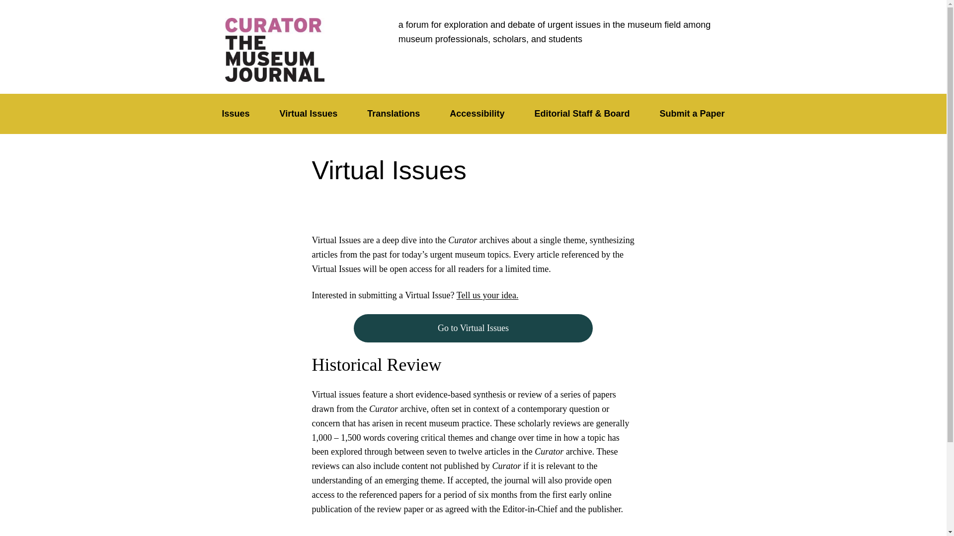 The width and height of the screenshot is (954, 536). What do you see at coordinates (236, 114) in the screenshot?
I see `Issues` at bounding box center [236, 114].